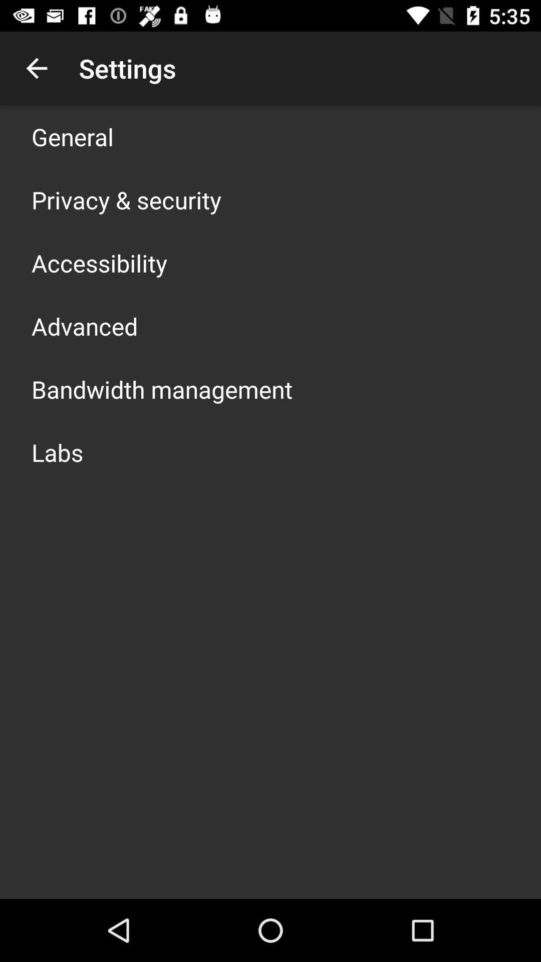 This screenshot has width=541, height=962. What do you see at coordinates (99, 263) in the screenshot?
I see `turn off the accessibility icon` at bounding box center [99, 263].